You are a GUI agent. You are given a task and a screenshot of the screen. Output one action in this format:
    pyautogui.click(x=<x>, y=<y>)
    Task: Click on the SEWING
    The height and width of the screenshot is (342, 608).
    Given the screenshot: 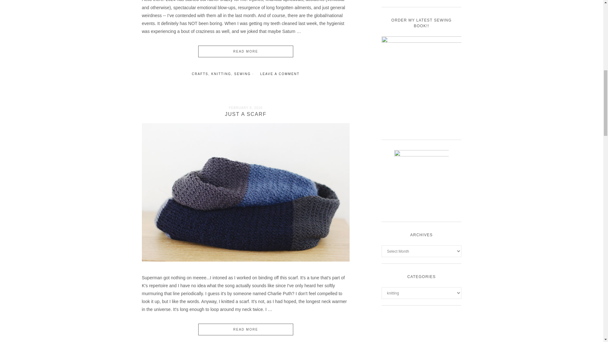 What is the action you would take?
    pyautogui.click(x=243, y=73)
    